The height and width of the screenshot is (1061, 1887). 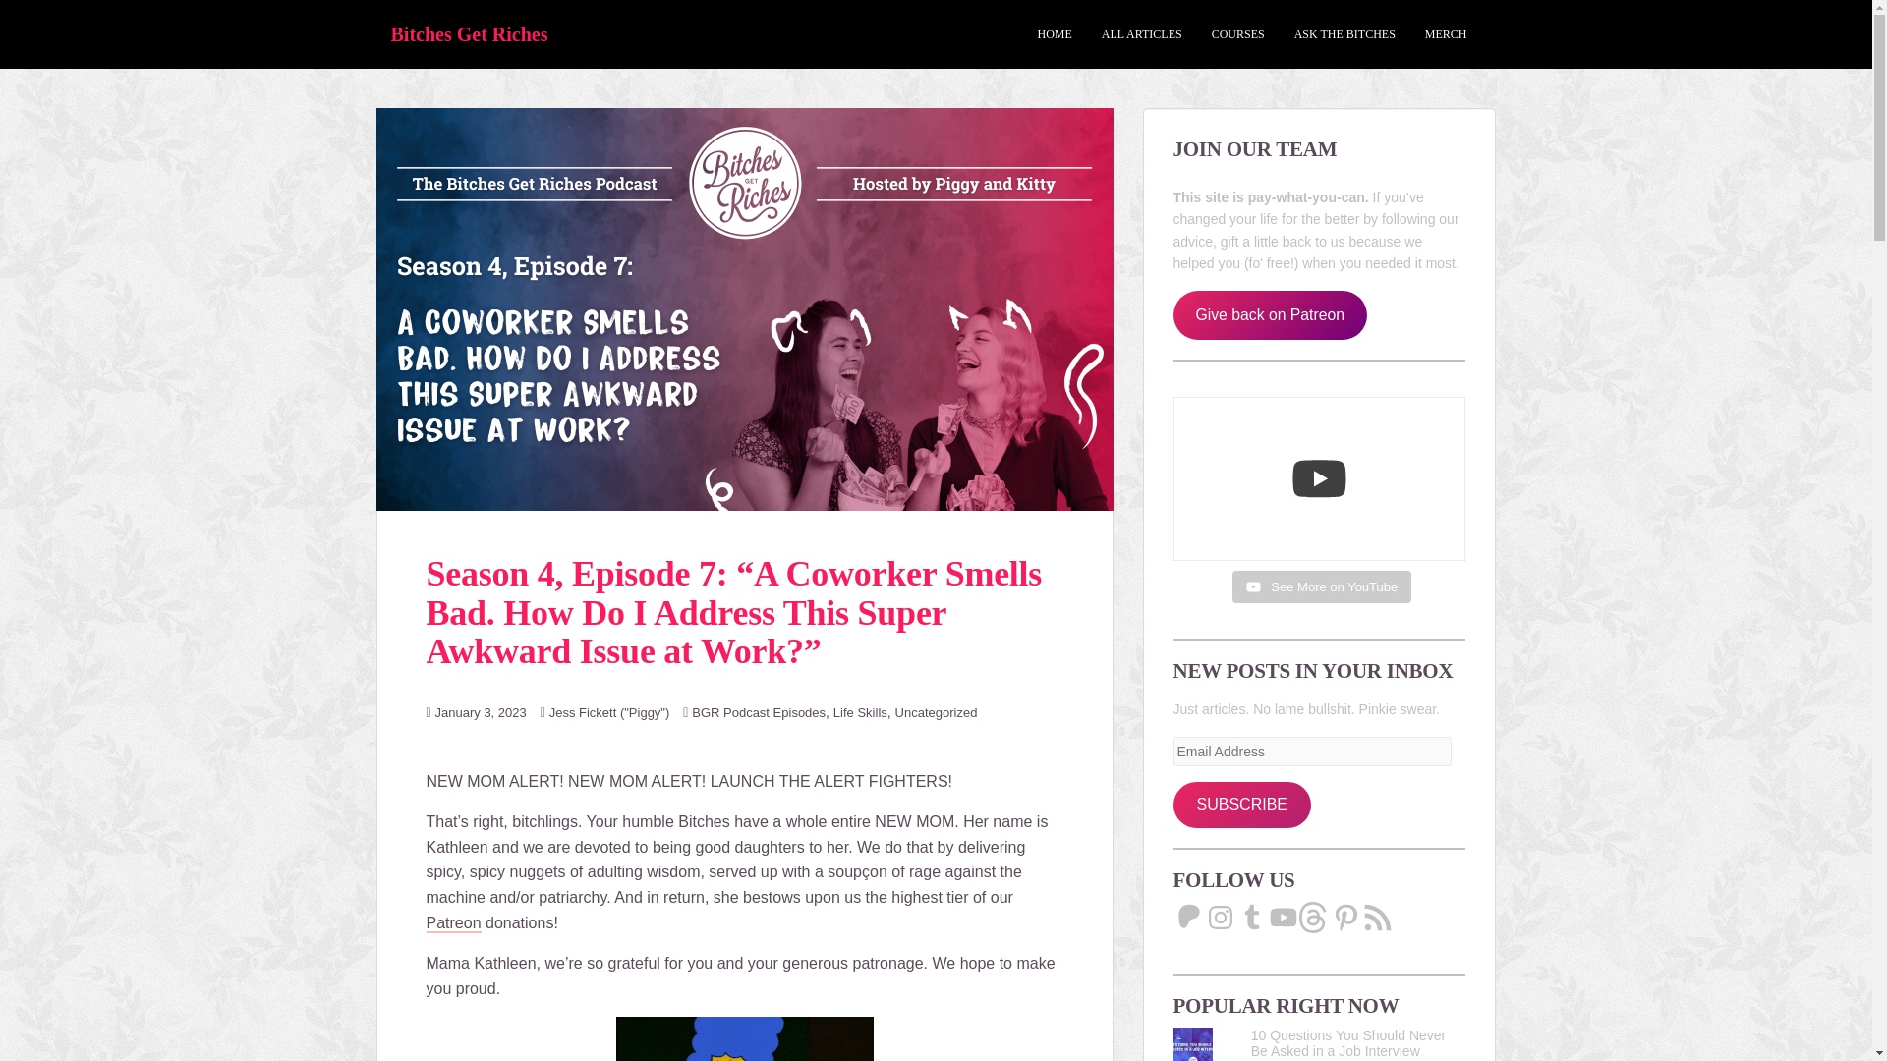 I want to click on ALL ARTICLES, so click(x=1142, y=34).